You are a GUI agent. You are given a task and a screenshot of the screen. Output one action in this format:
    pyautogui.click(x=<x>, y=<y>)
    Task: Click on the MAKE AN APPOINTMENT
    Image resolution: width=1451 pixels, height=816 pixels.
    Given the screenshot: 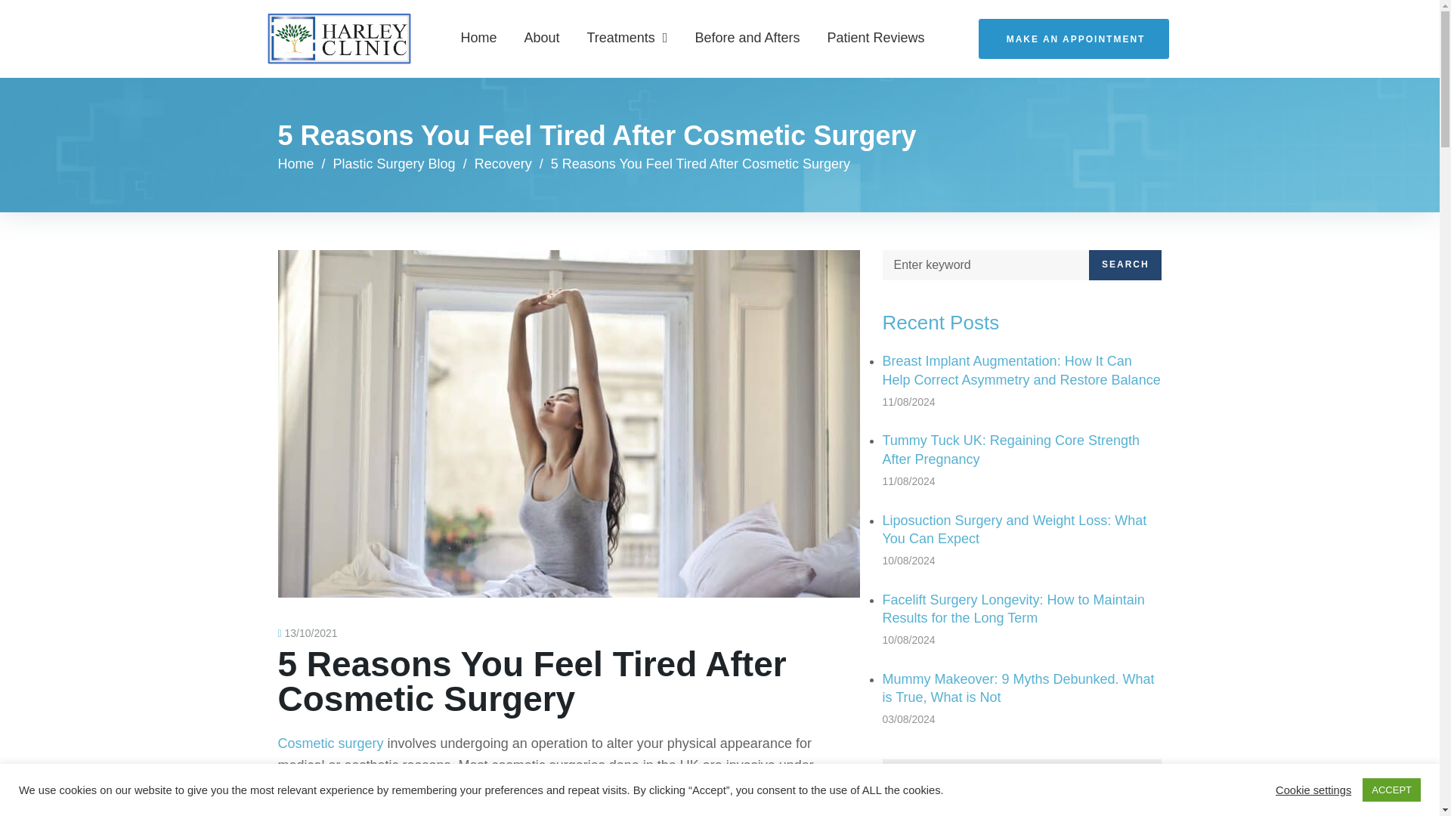 What is the action you would take?
    pyautogui.click(x=1075, y=38)
    